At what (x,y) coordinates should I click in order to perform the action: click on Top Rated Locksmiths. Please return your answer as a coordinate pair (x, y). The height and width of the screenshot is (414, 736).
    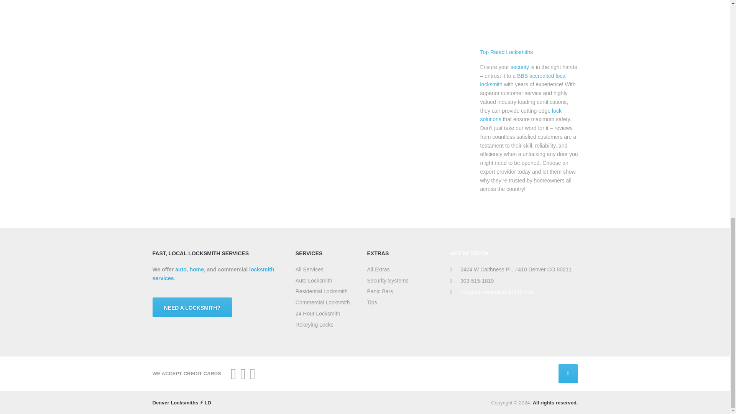
    Looking at the image, I should click on (506, 52).